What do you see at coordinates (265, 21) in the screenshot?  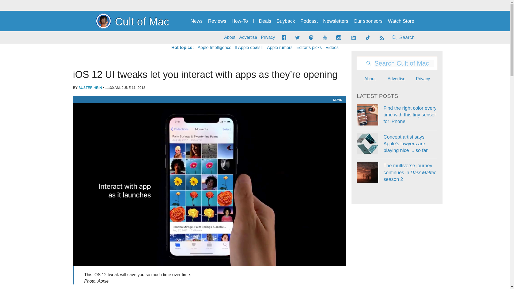 I see `Deals` at bounding box center [265, 21].